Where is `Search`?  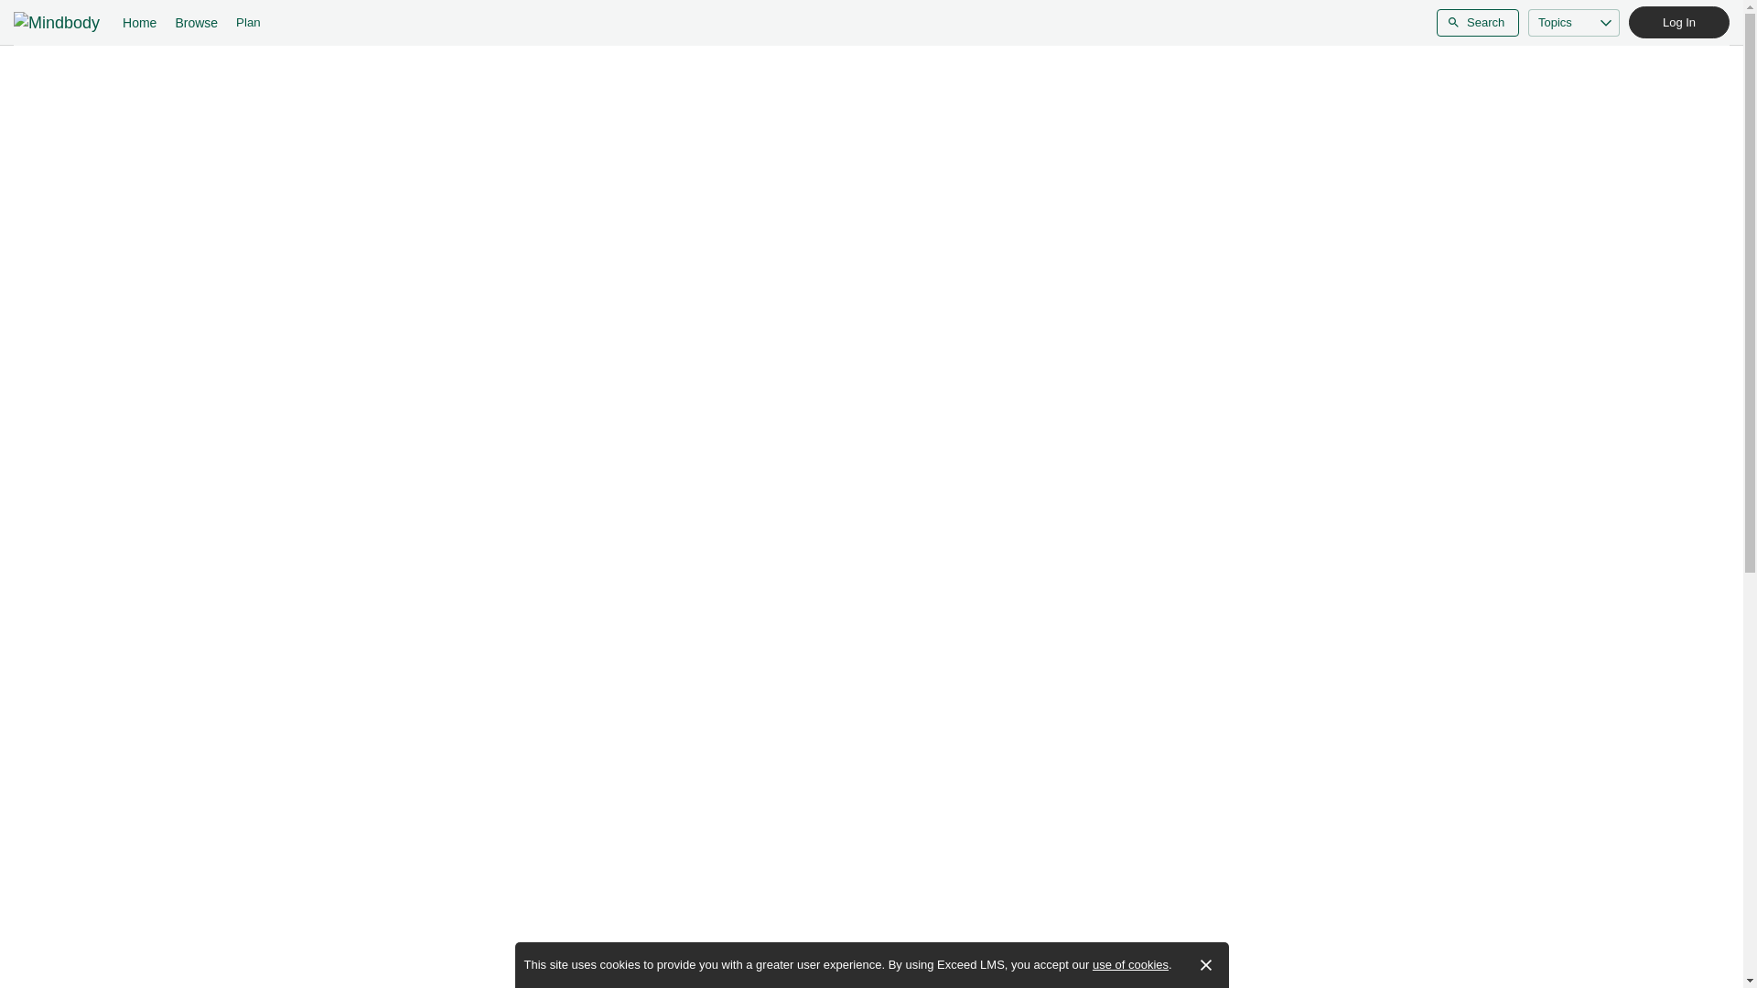 Search is located at coordinates (1478, 22).